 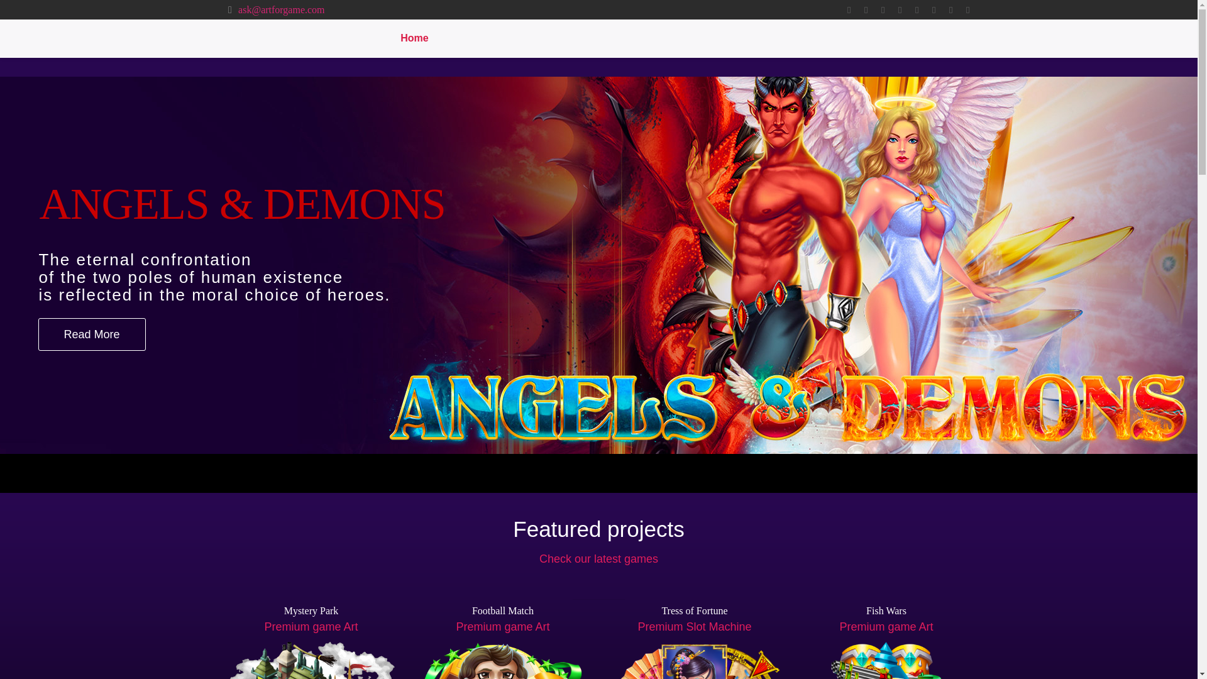 I want to click on Tuning, so click(x=639, y=38).